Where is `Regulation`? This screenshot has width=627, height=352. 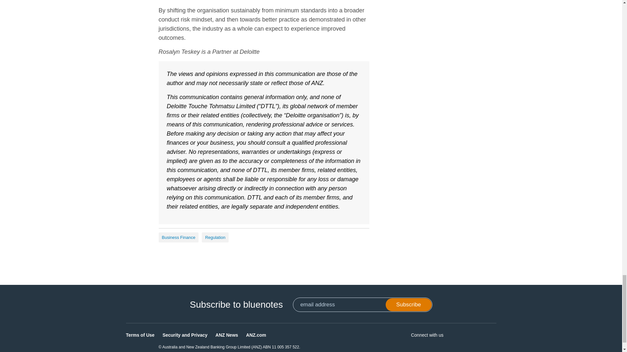
Regulation is located at coordinates (215, 237).